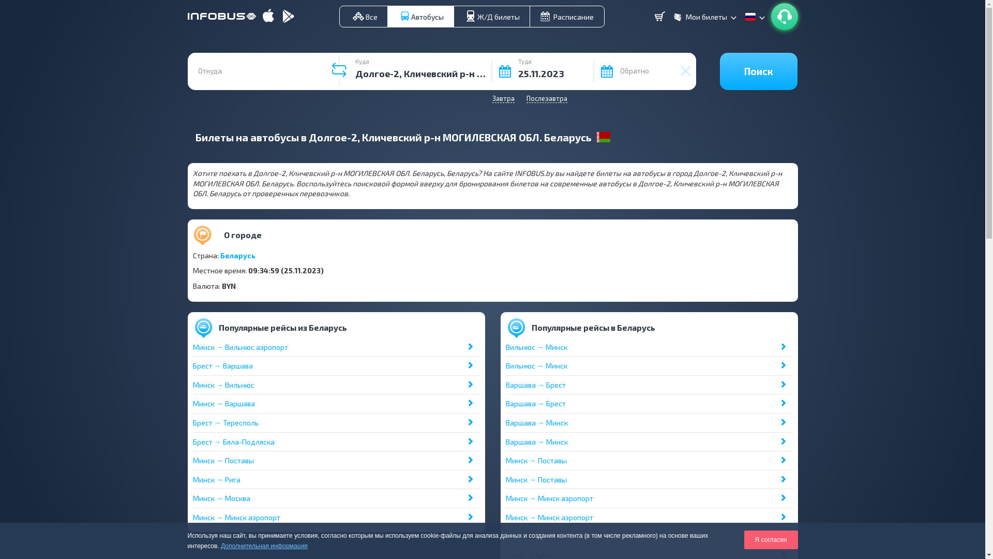 The width and height of the screenshot is (993, 559). I want to click on Google Play, so click(289, 16).